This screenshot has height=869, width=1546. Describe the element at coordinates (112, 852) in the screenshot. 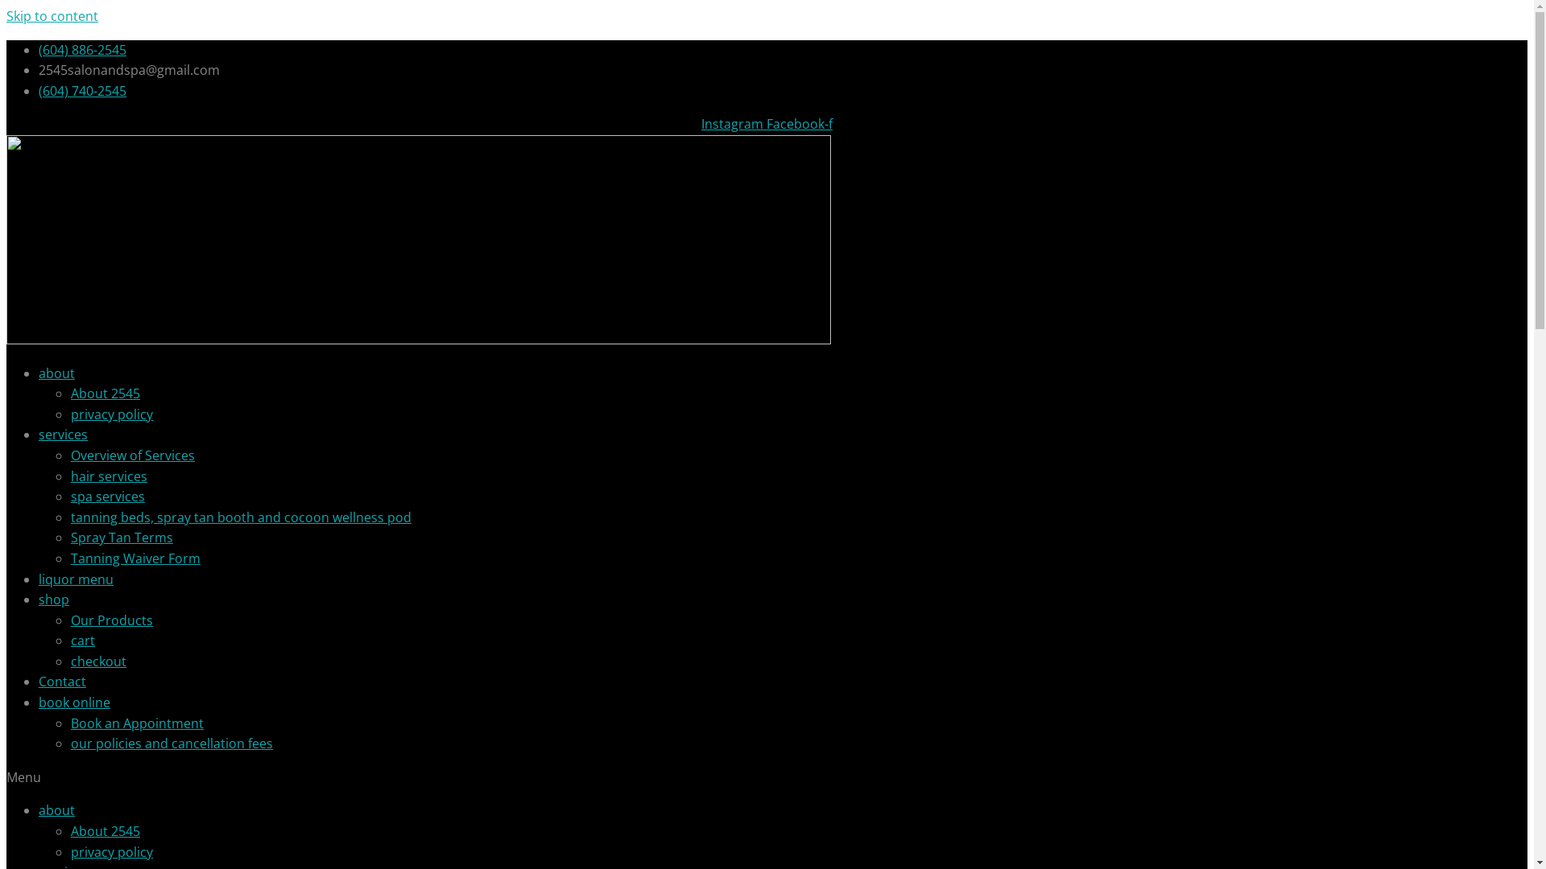

I see `privacy policy` at that location.